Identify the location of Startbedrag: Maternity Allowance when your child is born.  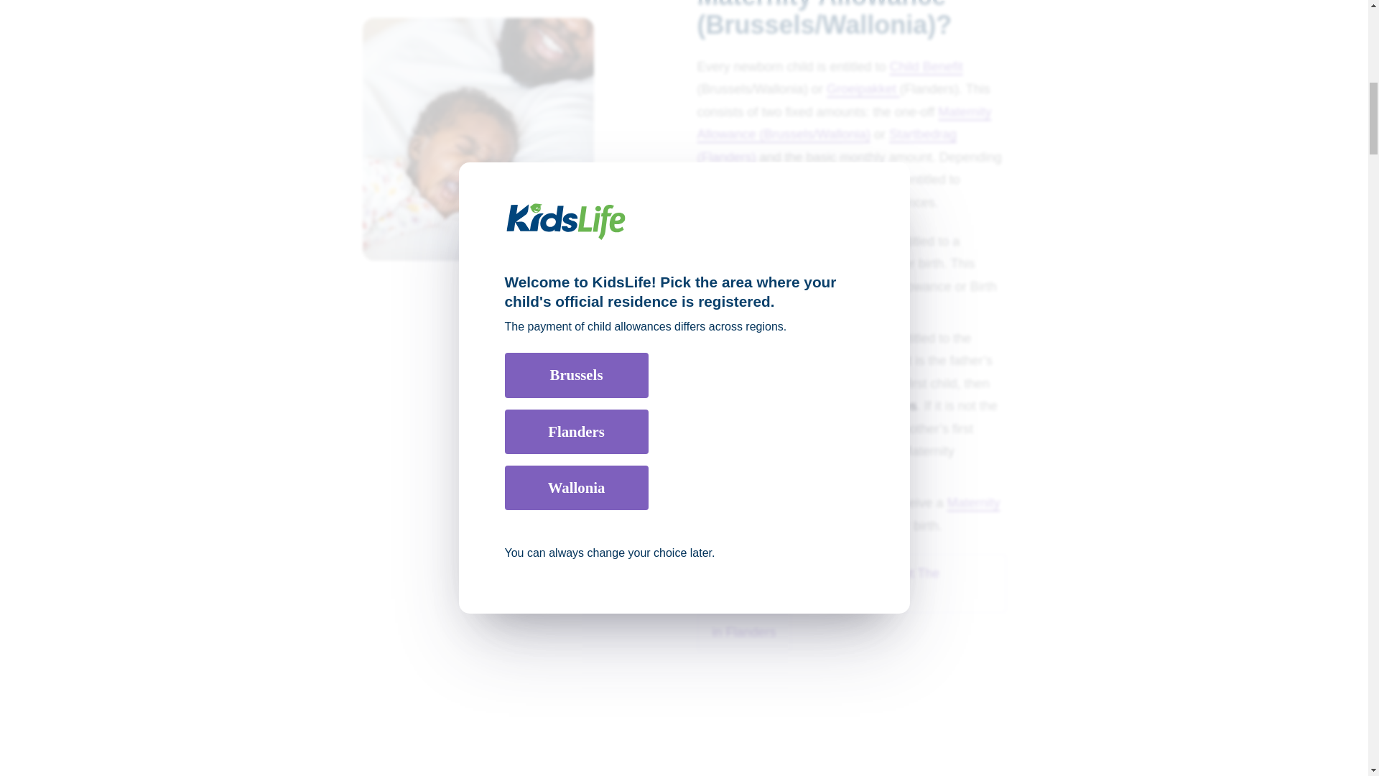
(779, 361).